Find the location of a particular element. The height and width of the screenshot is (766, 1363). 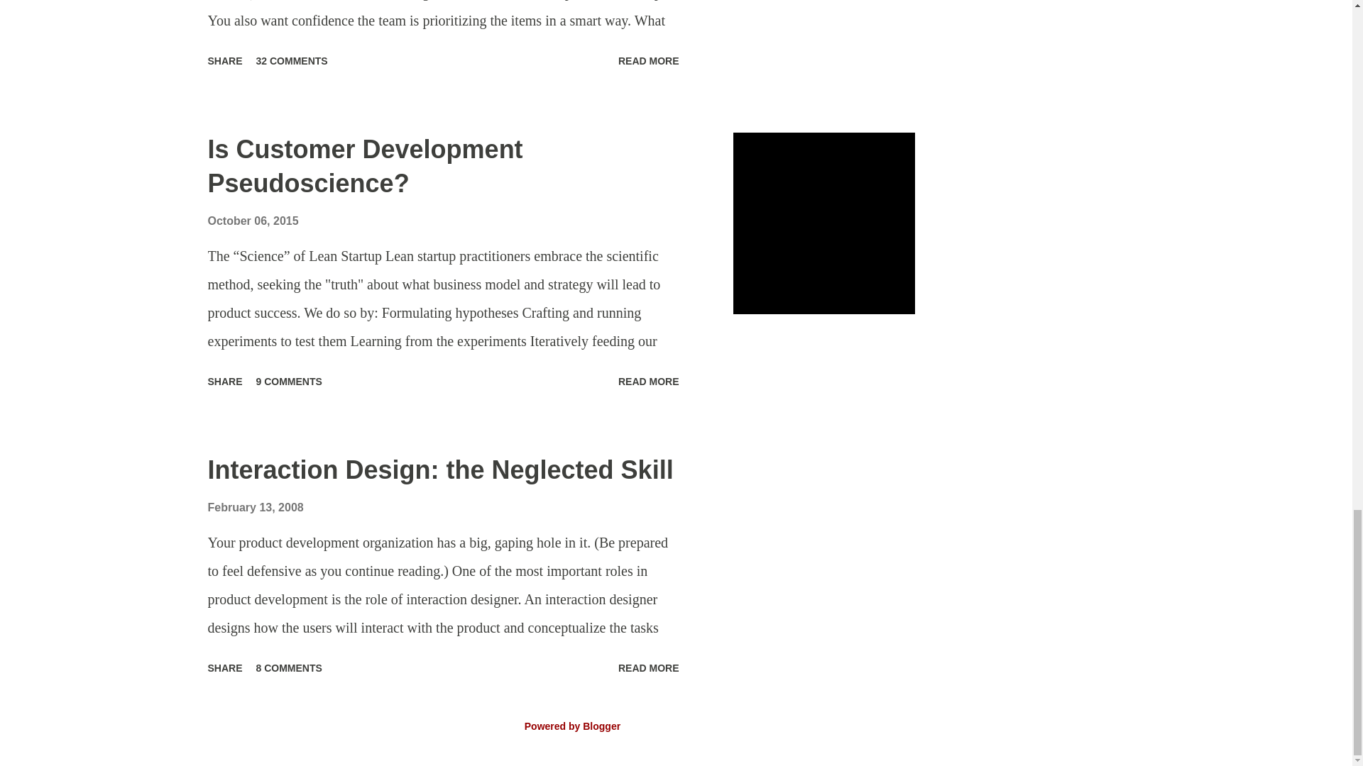

SHARE is located at coordinates (224, 382).